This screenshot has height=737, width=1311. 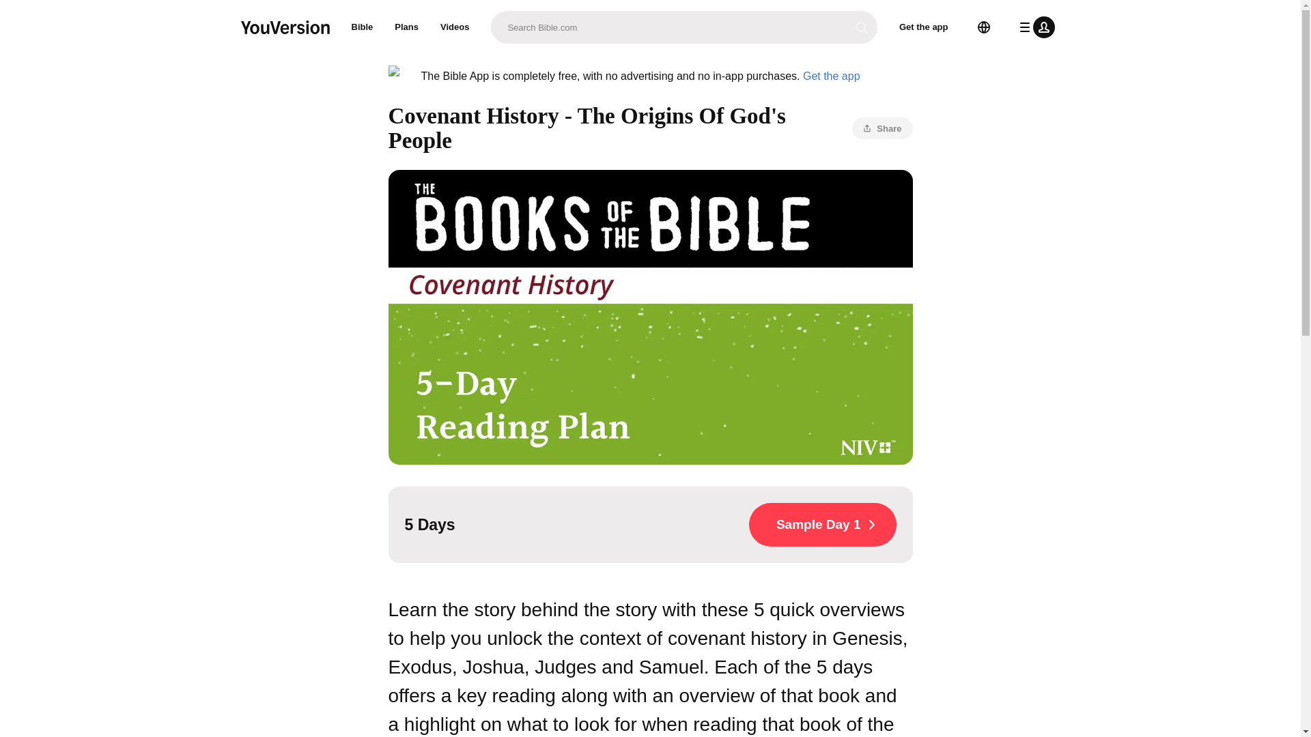 I want to click on Plans, so click(x=407, y=27).